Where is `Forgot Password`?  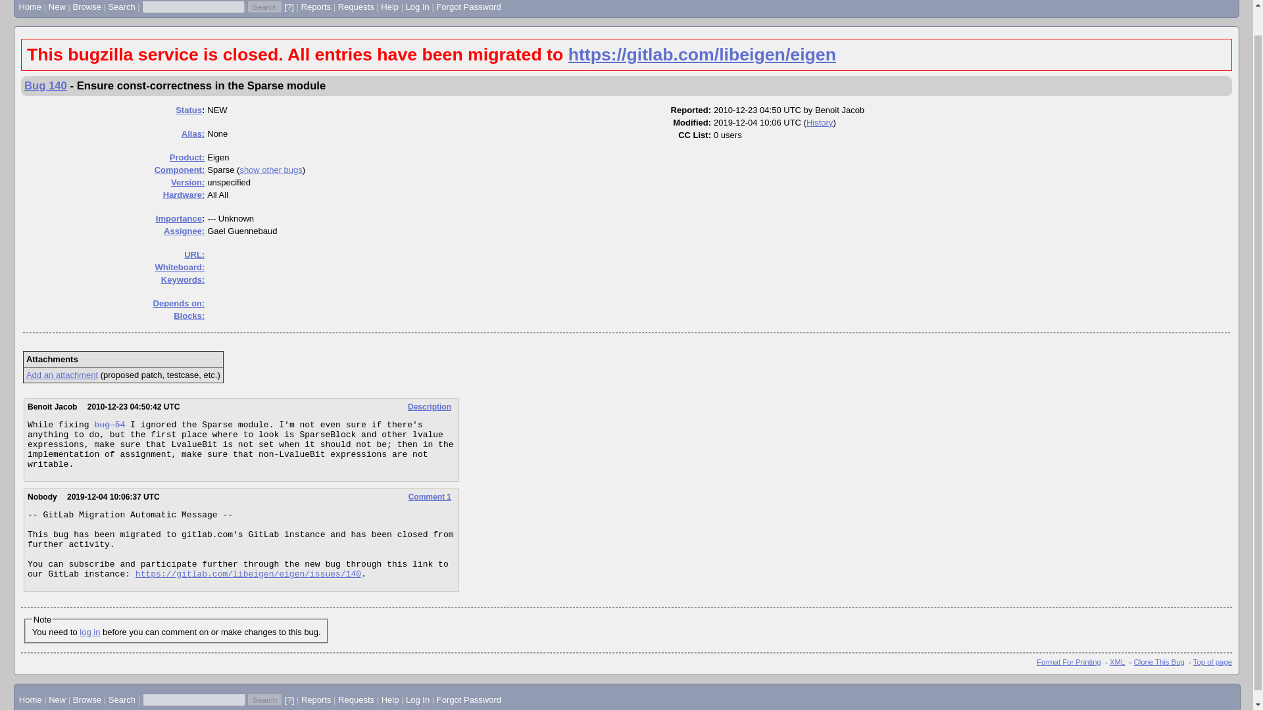 Forgot Password is located at coordinates (468, 7).